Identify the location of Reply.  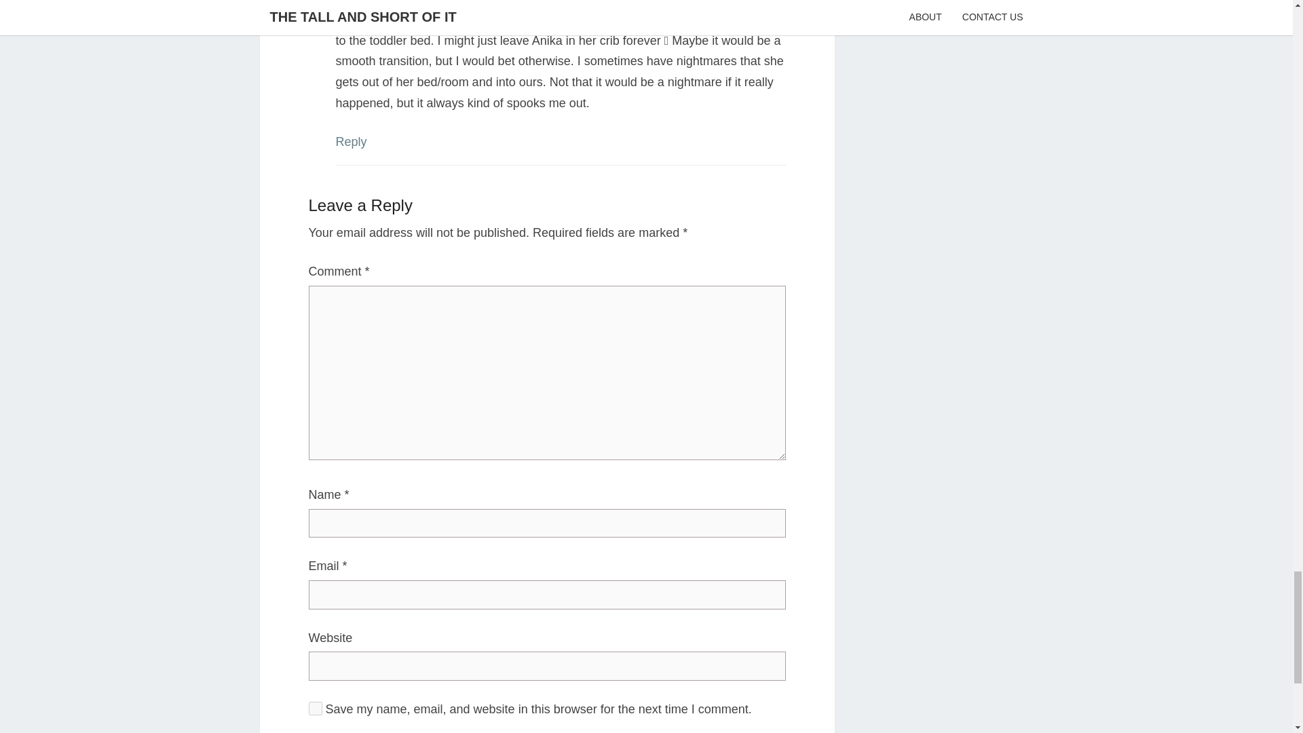
(350, 141).